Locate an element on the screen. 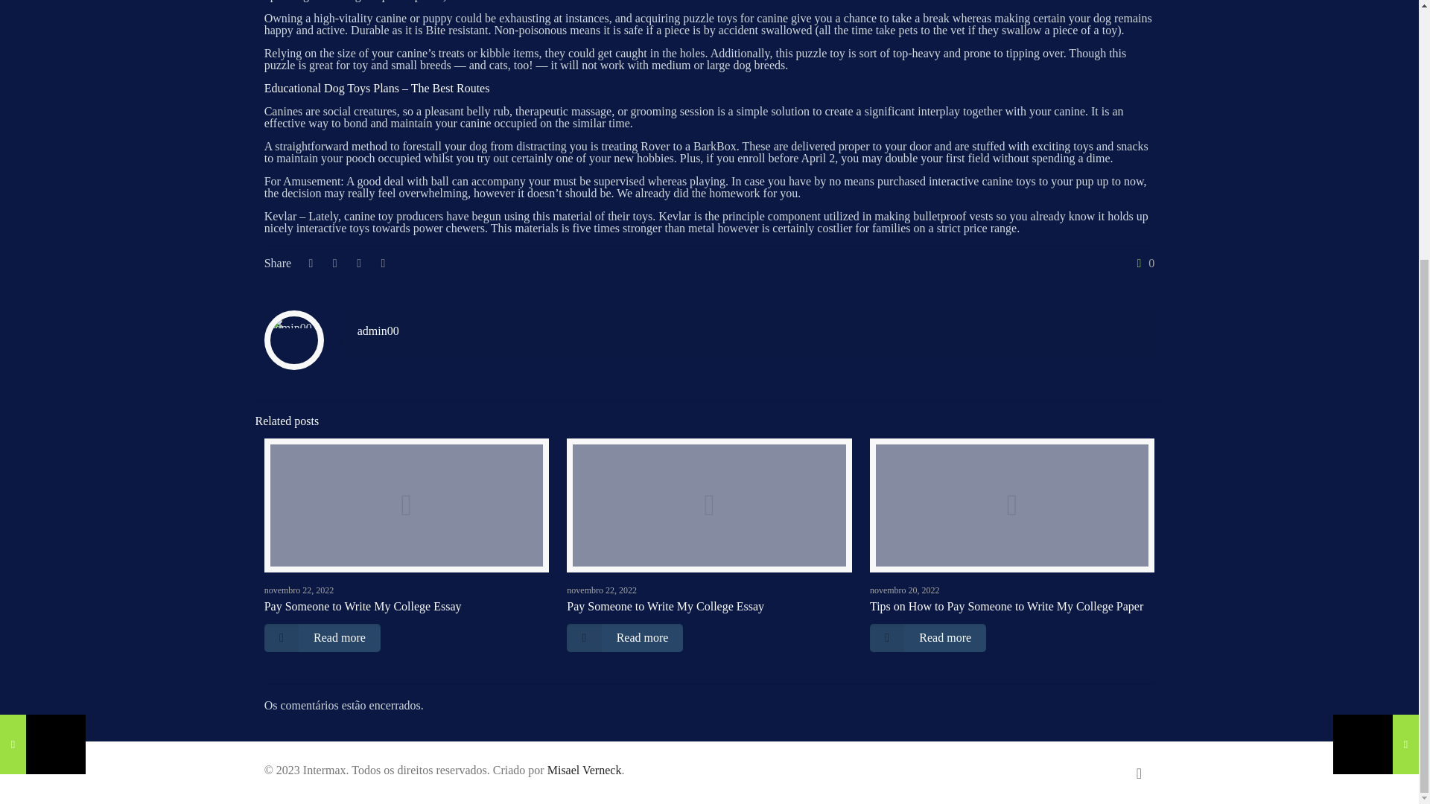 This screenshot has height=804, width=1430. Misael Verneck is located at coordinates (585, 770).